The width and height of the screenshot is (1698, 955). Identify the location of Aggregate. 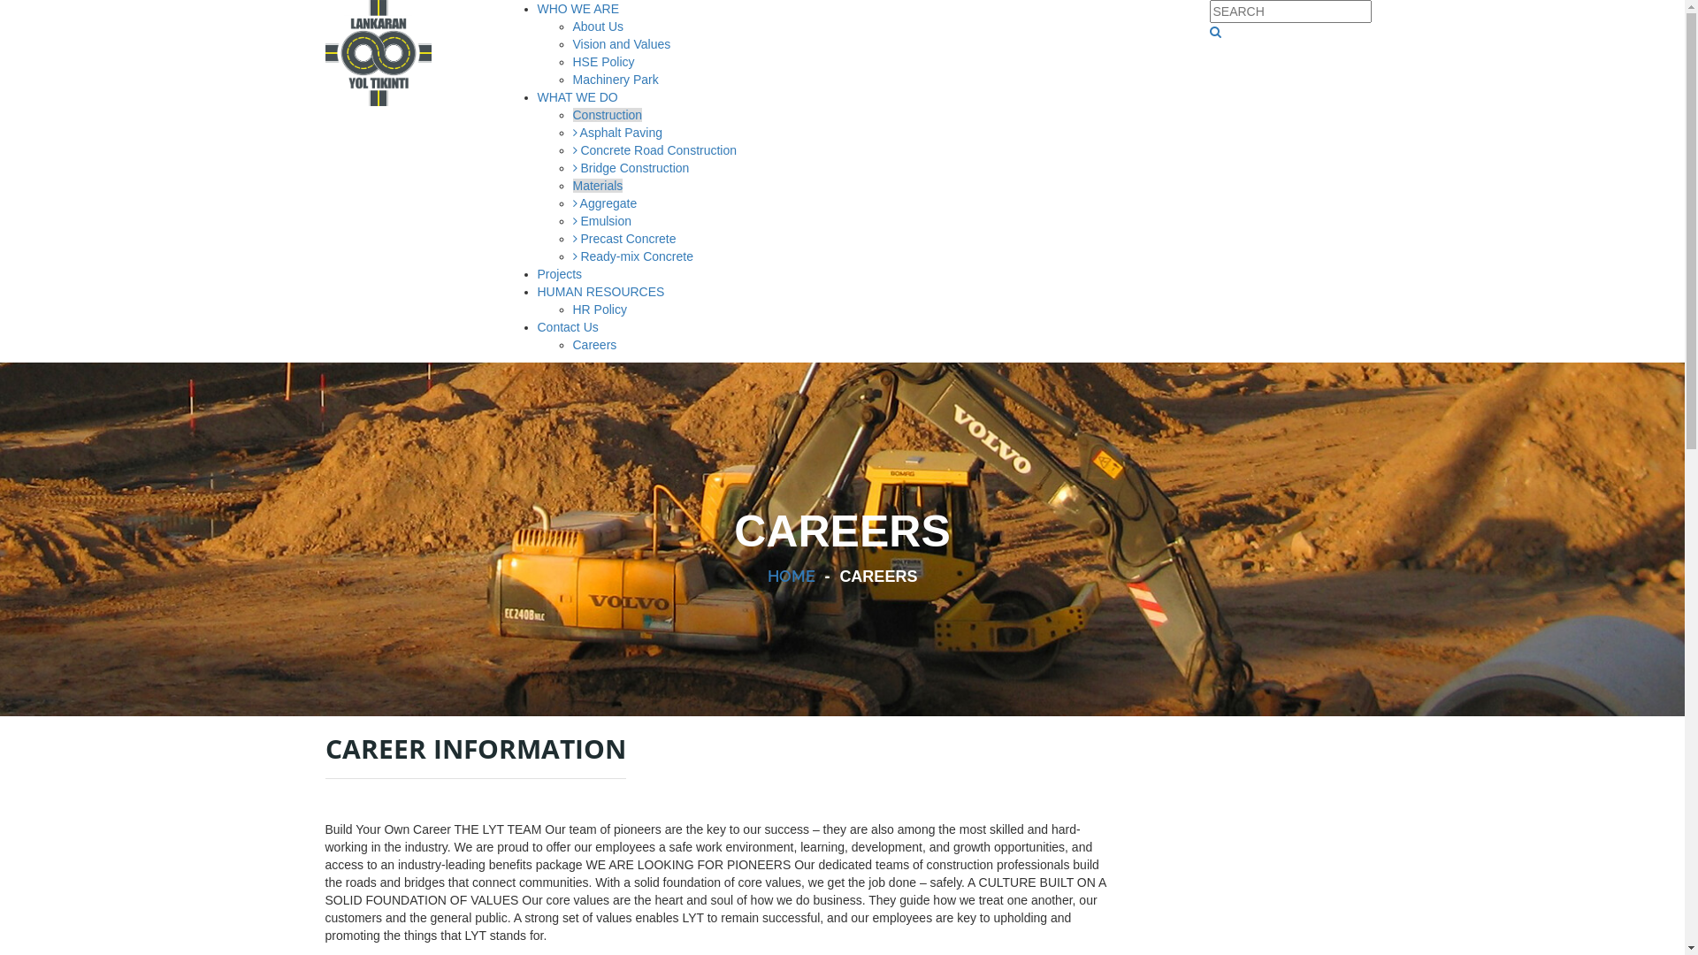
(605, 203).